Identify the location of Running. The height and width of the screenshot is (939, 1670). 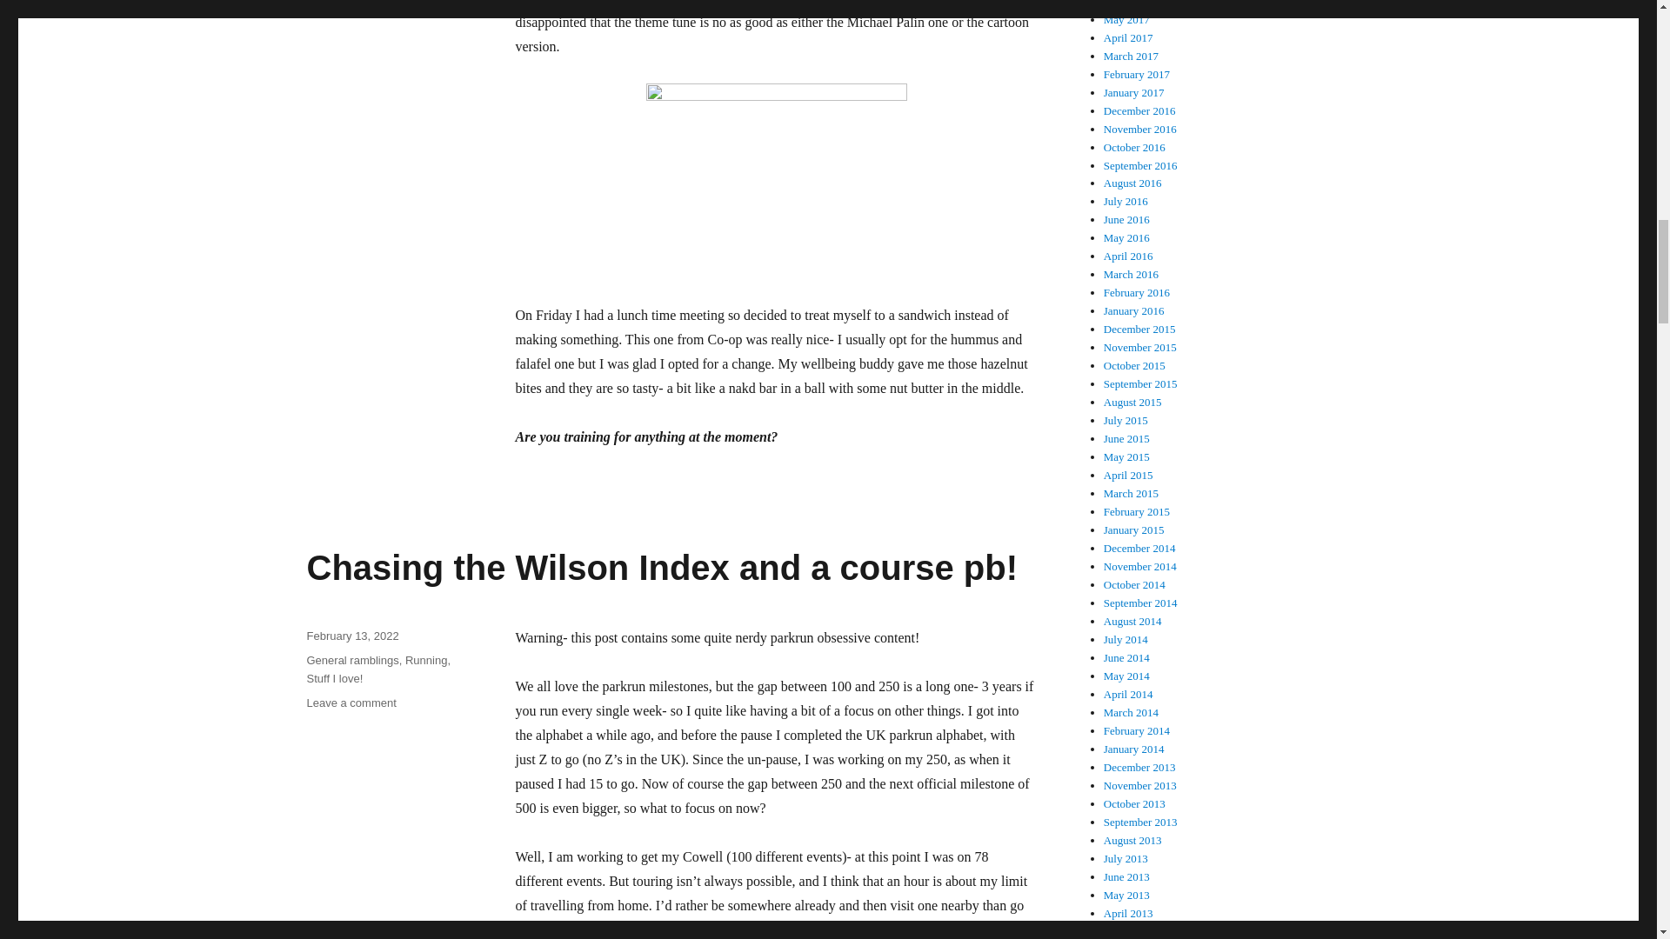
(351, 703).